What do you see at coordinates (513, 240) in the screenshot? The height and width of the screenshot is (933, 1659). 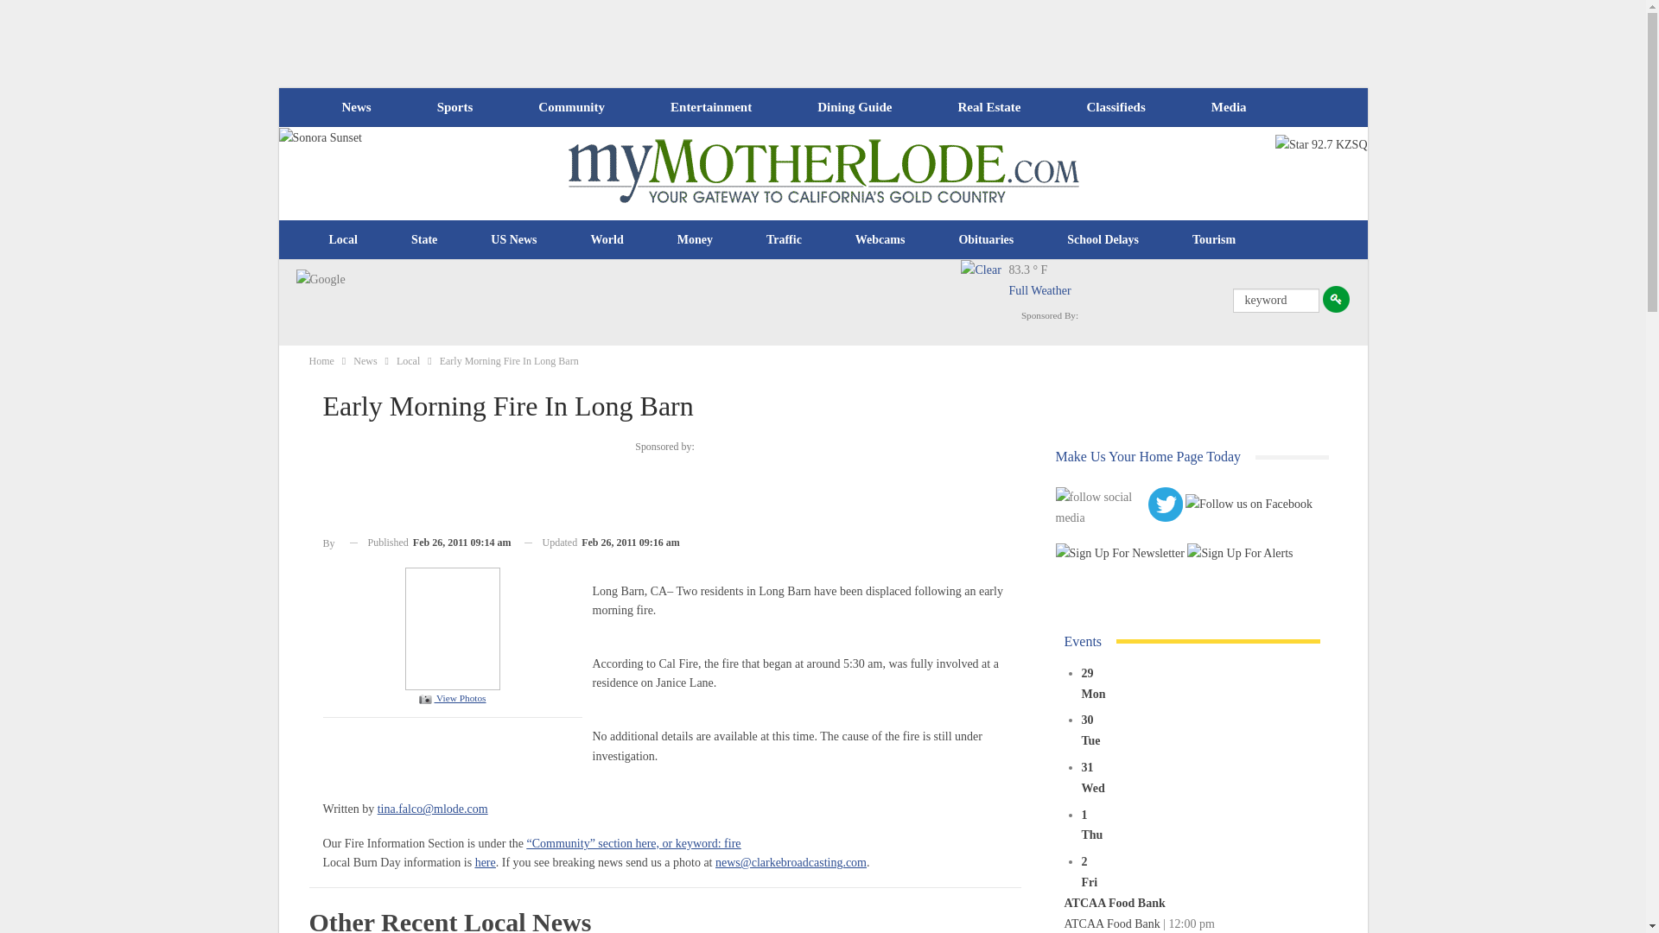 I see `US News` at bounding box center [513, 240].